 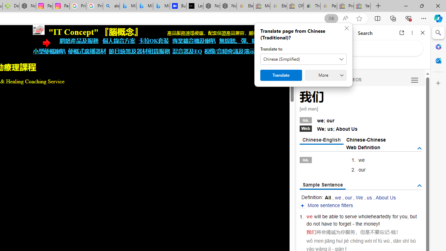 I want to click on us, so click(x=369, y=197).